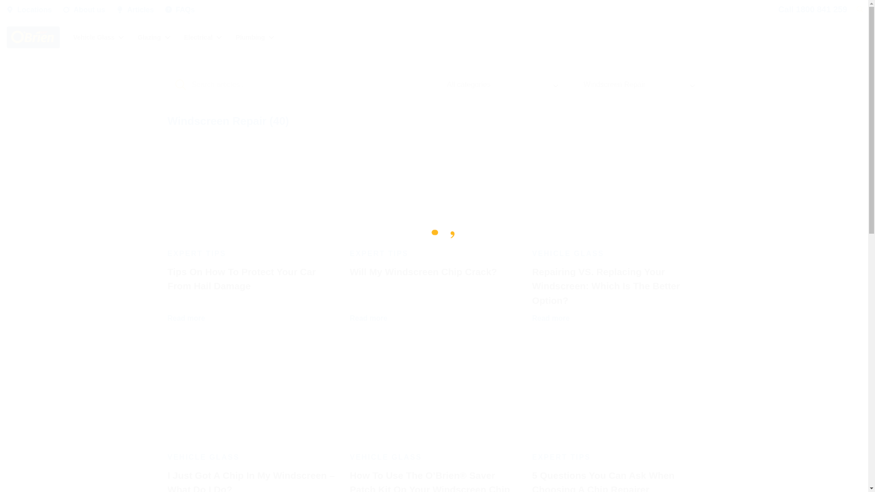 The height and width of the screenshot is (492, 875). Describe the element at coordinates (551, 318) in the screenshot. I see `Read more` at that location.